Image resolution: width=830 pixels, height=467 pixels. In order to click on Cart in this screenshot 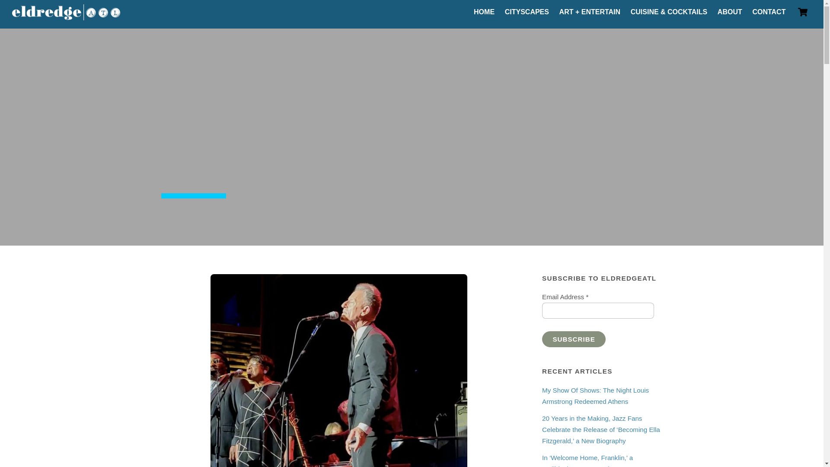, I will do `click(803, 12)`.